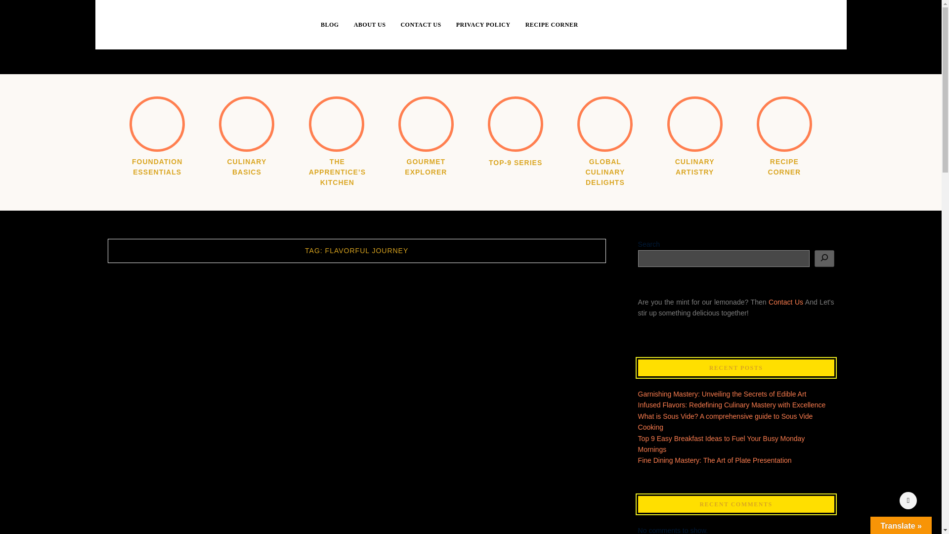 Image resolution: width=949 pixels, height=534 pixels. I want to click on Contact Us, so click(786, 302).